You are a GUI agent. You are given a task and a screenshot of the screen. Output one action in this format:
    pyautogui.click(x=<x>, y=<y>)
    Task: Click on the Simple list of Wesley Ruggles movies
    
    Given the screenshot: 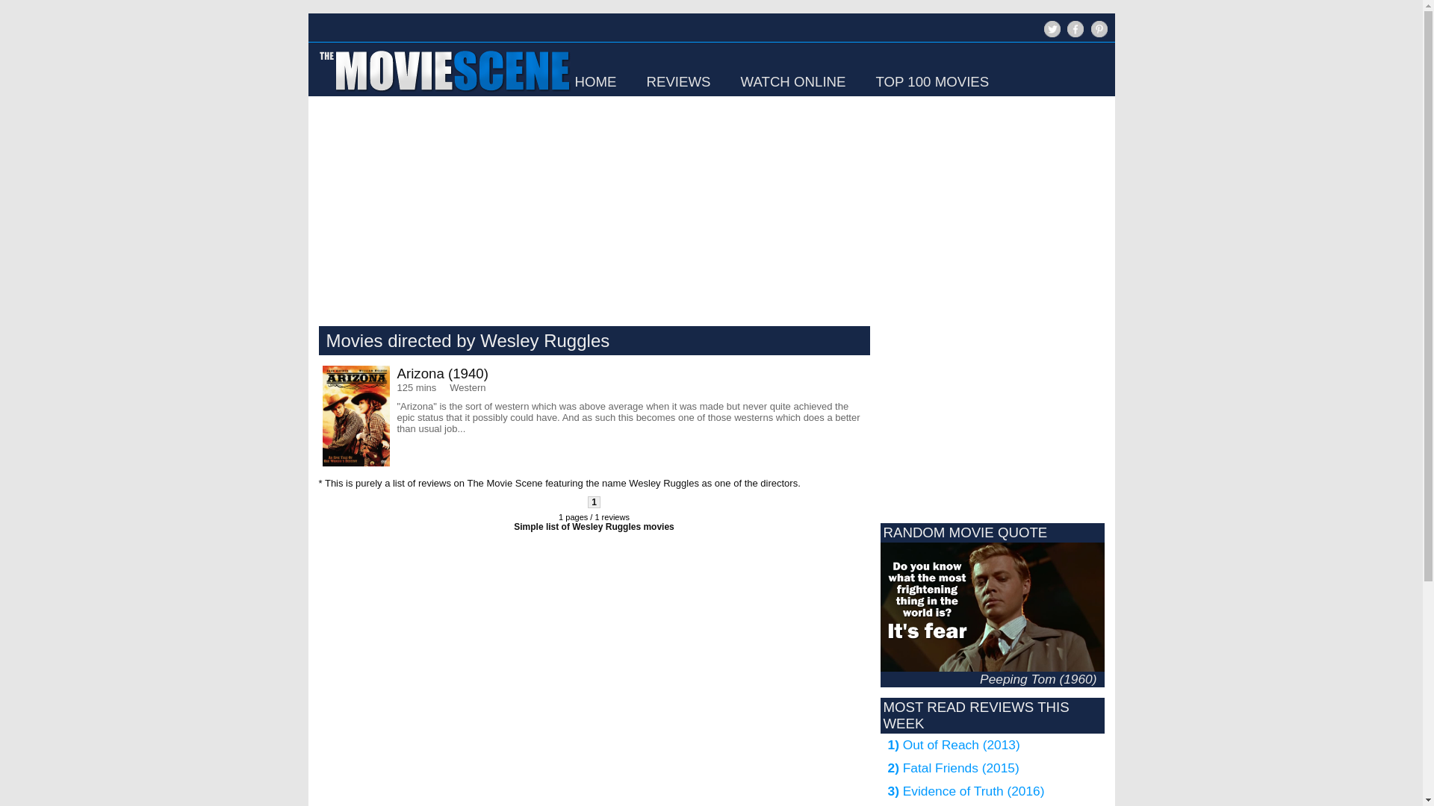 What is the action you would take?
    pyautogui.click(x=593, y=526)
    